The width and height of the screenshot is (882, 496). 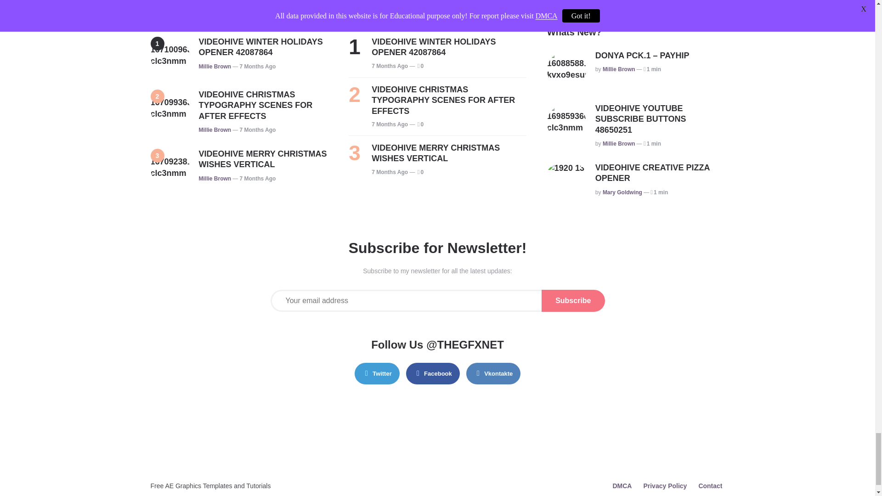 What do you see at coordinates (572, 300) in the screenshot?
I see `Subscribe` at bounding box center [572, 300].